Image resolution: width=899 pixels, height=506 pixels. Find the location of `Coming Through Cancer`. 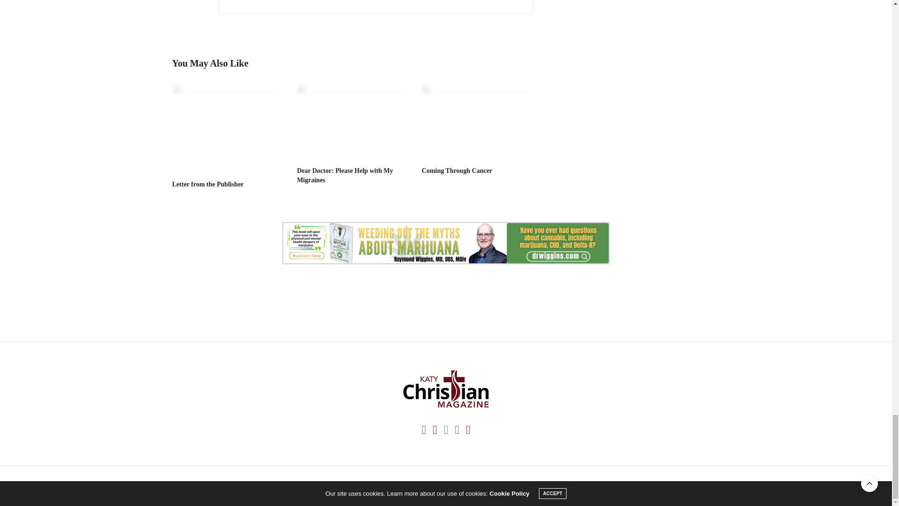

Coming Through Cancer is located at coordinates (477, 121).